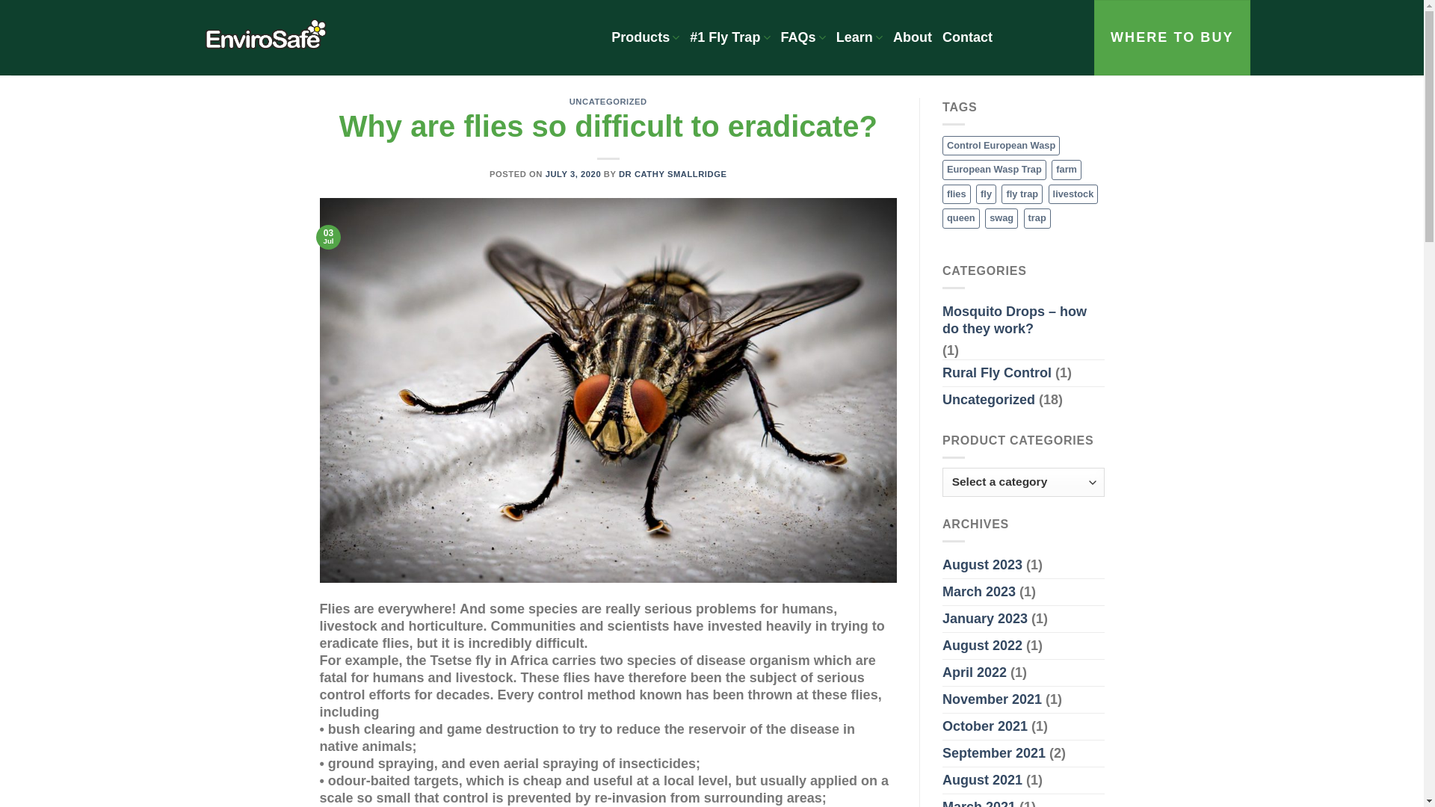 This screenshot has height=807, width=1435. What do you see at coordinates (997, 374) in the screenshot?
I see `Rural Fly Control` at bounding box center [997, 374].